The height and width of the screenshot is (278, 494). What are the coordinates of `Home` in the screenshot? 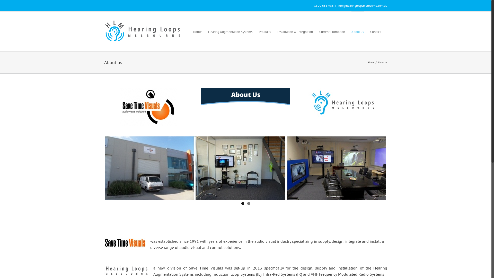 It's located at (197, 31).